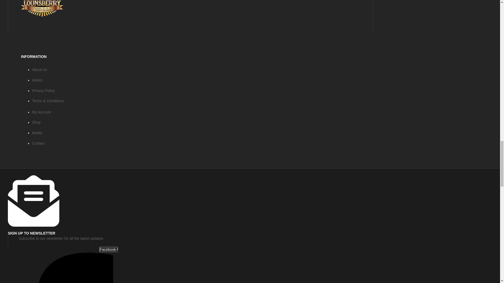  What do you see at coordinates (36, 122) in the screenshot?
I see `Shop` at bounding box center [36, 122].